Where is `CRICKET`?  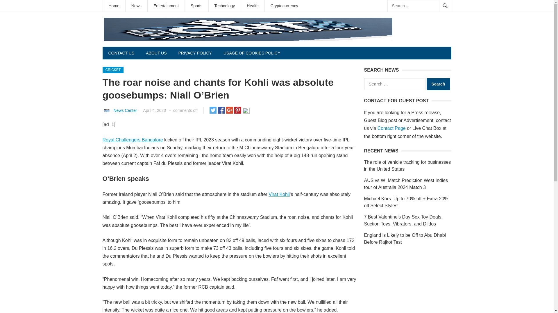 CRICKET is located at coordinates (113, 70).